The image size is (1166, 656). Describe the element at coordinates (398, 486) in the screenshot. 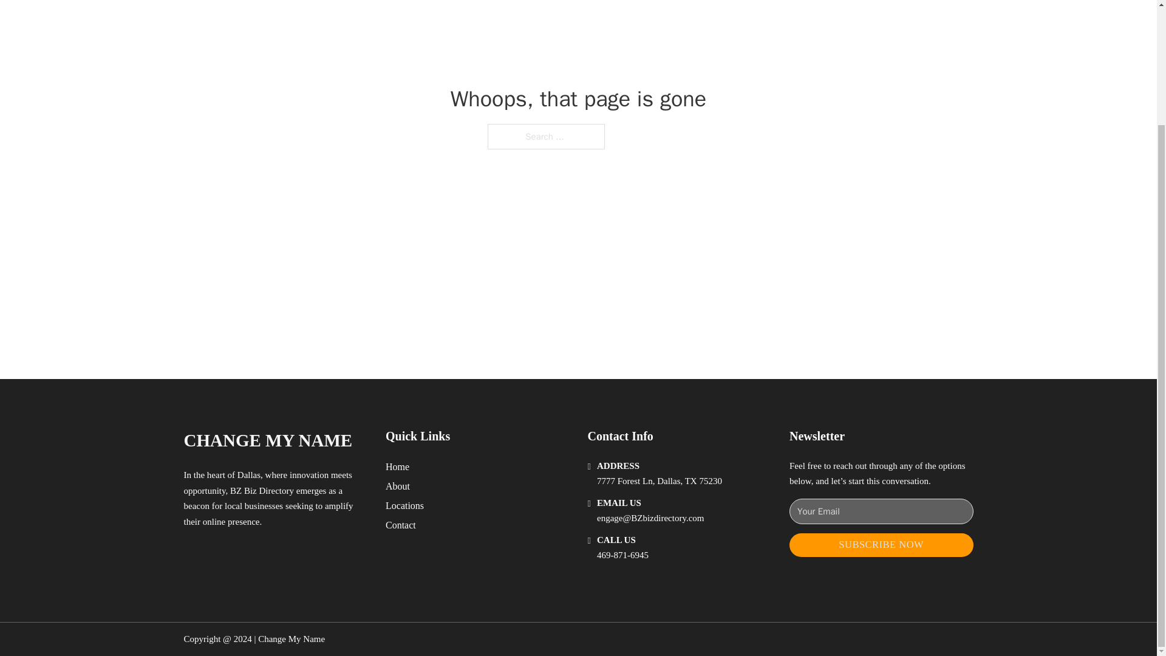

I see `About` at that location.